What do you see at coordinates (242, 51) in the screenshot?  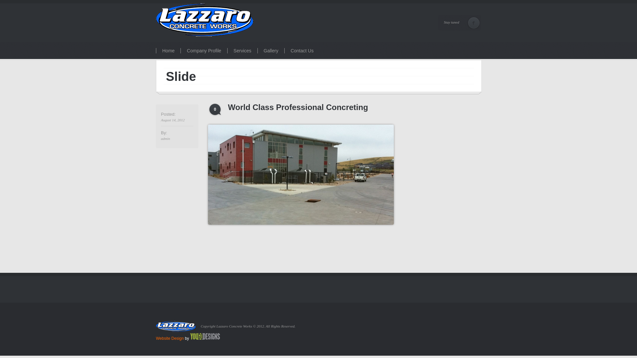 I see `Services` at bounding box center [242, 51].